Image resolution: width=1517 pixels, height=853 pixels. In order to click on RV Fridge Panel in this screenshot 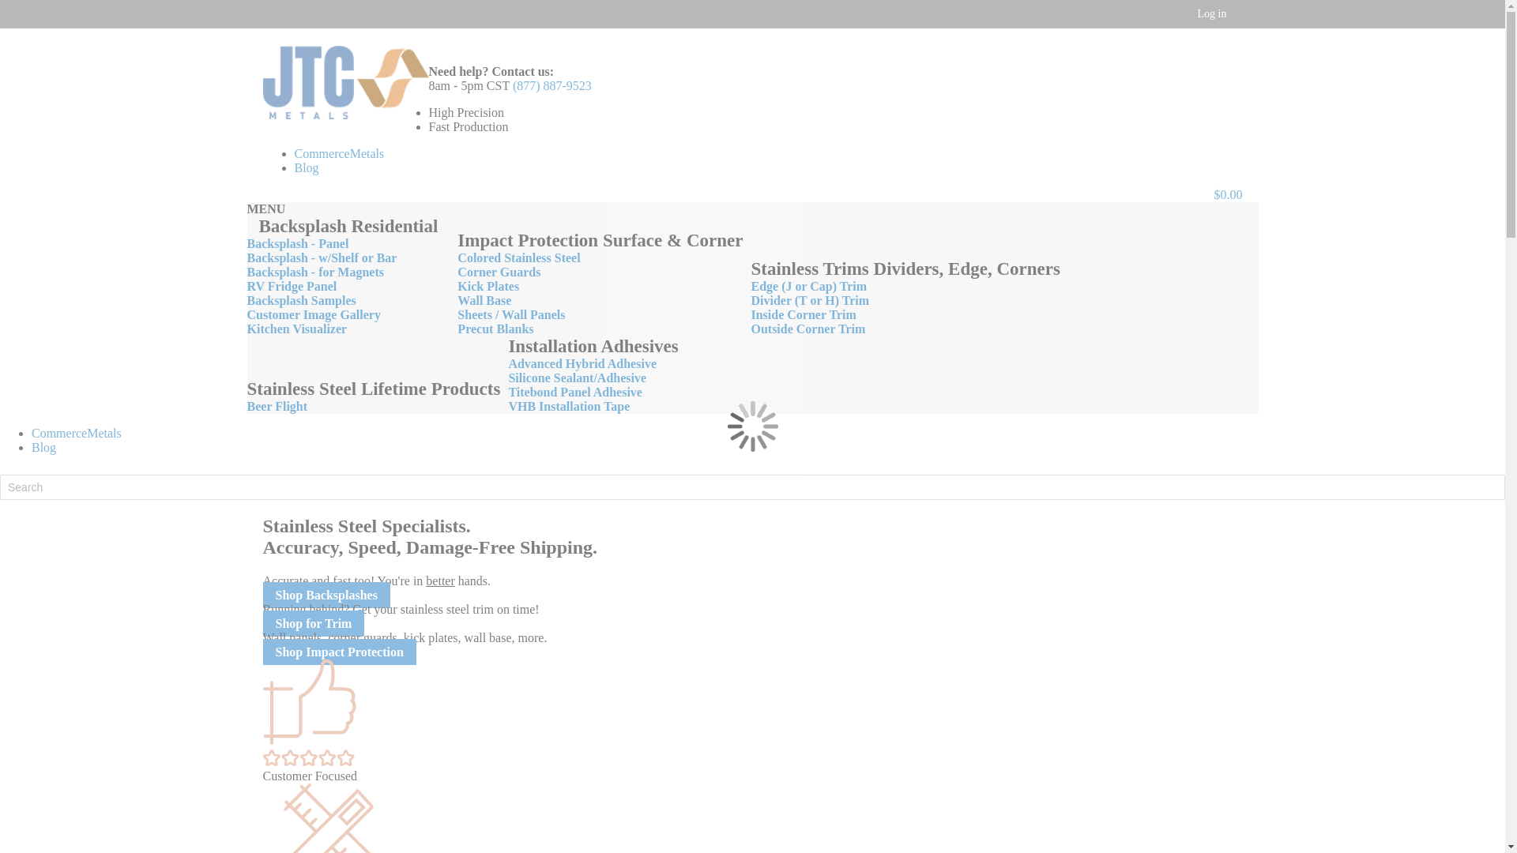, I will do `click(291, 286)`.